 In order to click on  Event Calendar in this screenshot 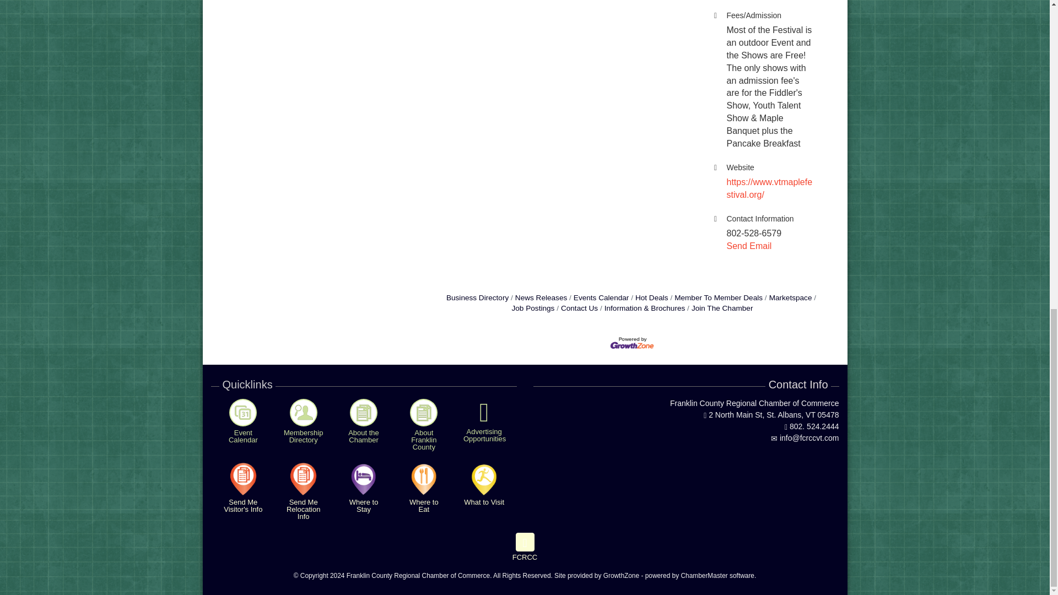, I will do `click(243, 412)`.